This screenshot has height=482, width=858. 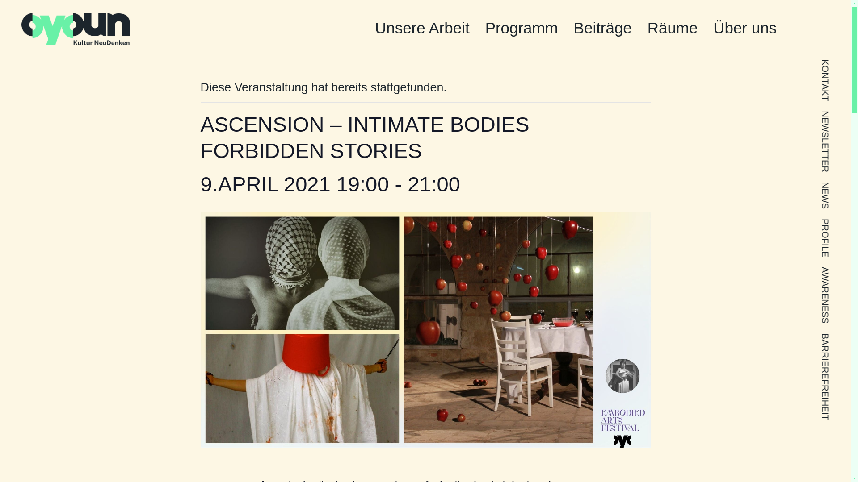 What do you see at coordinates (422, 29) in the screenshot?
I see `Unsere Arbeit` at bounding box center [422, 29].